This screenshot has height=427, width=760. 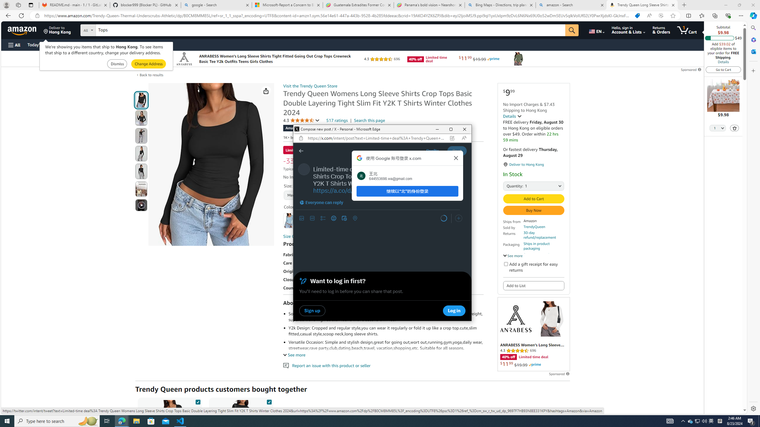 I want to click on amazon - Search, so click(x=571, y=5).